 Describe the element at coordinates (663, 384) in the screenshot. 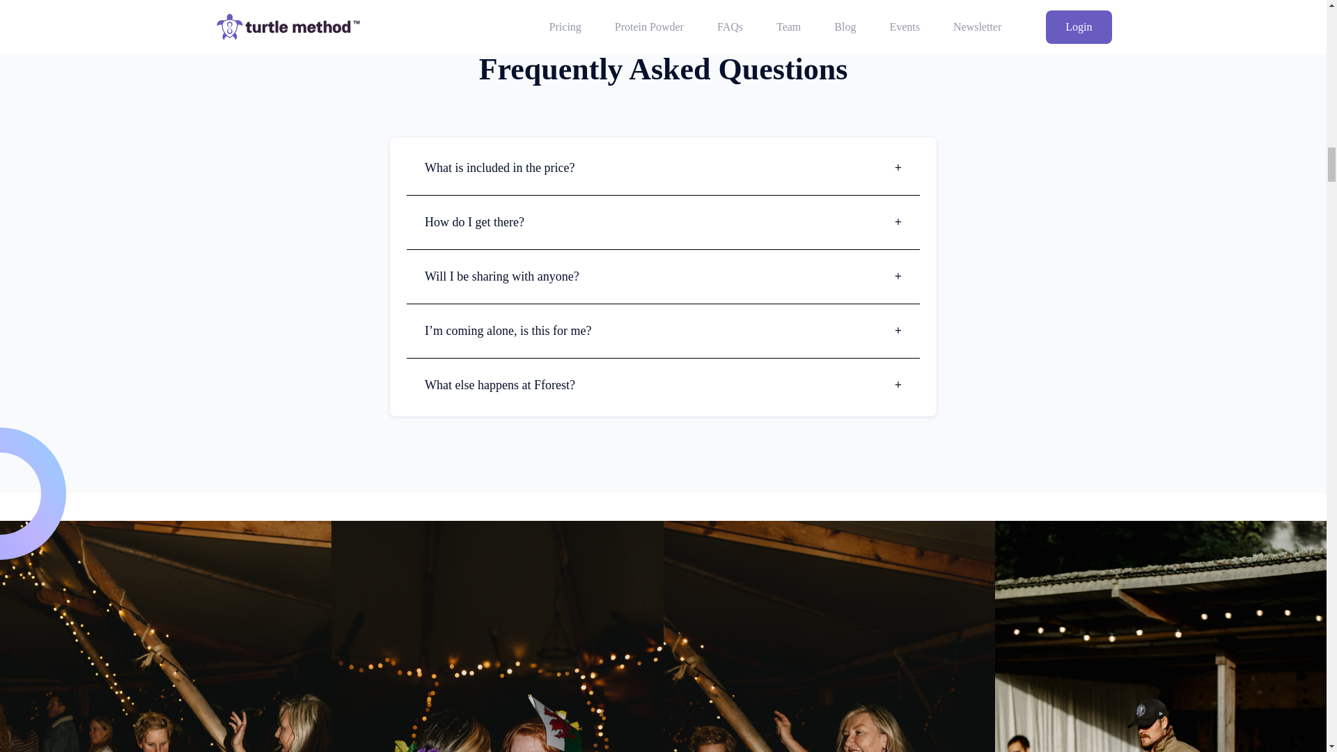

I see `What else happens at Fforest?` at that location.